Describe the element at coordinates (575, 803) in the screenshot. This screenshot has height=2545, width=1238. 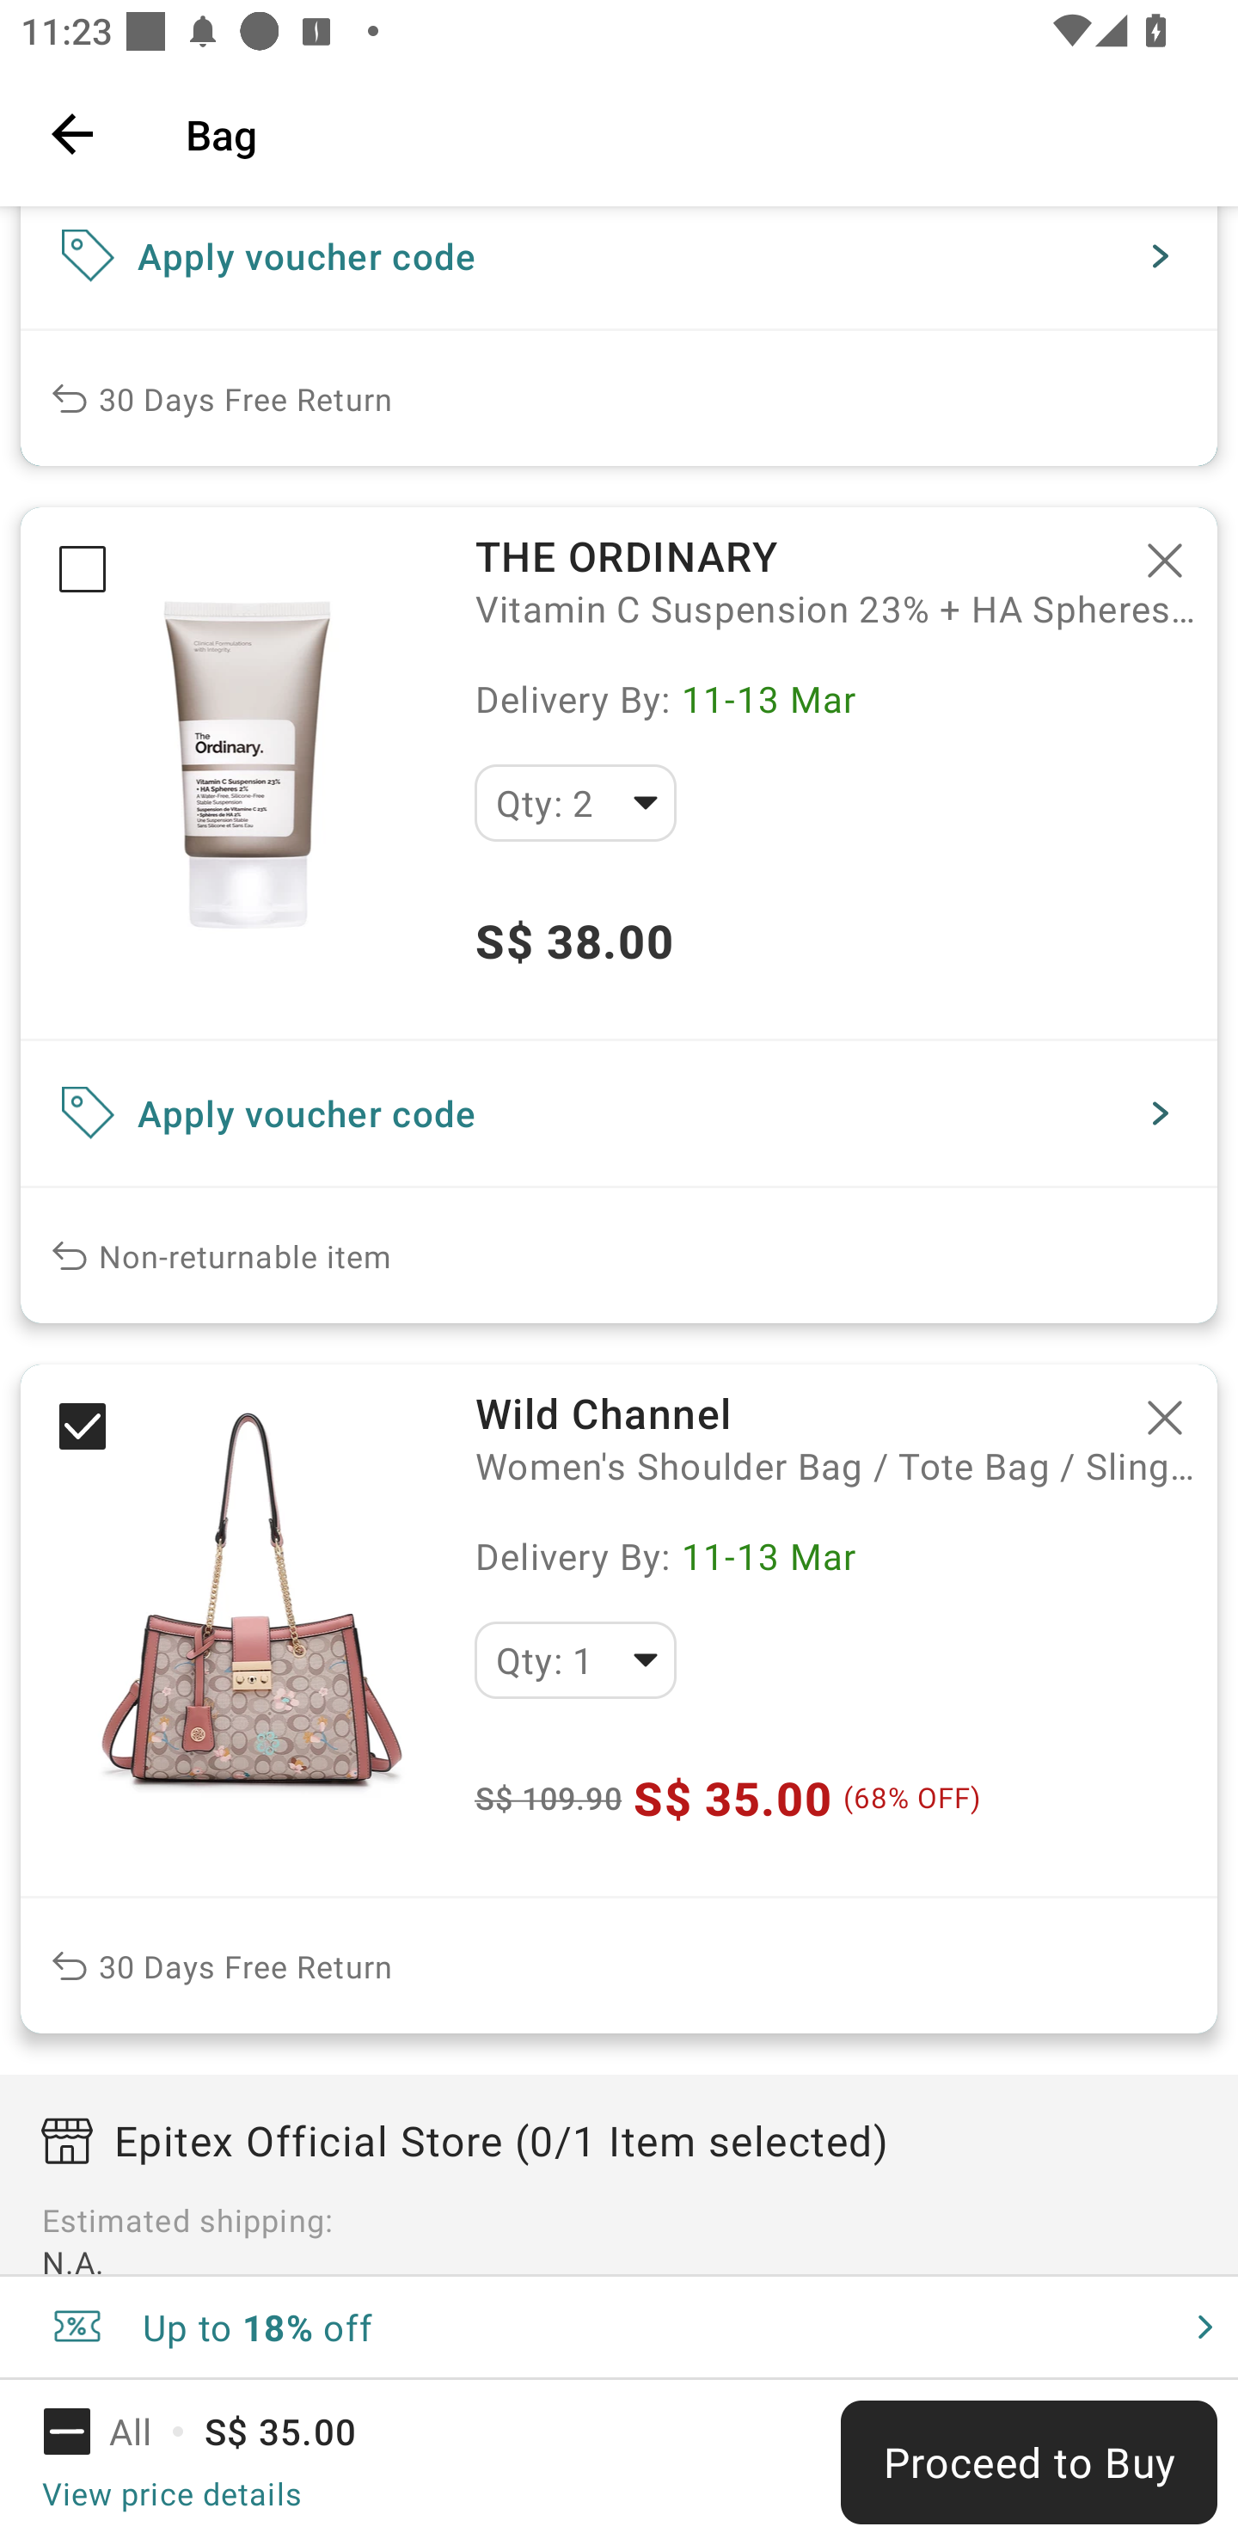
I see `Qty: 2` at that location.